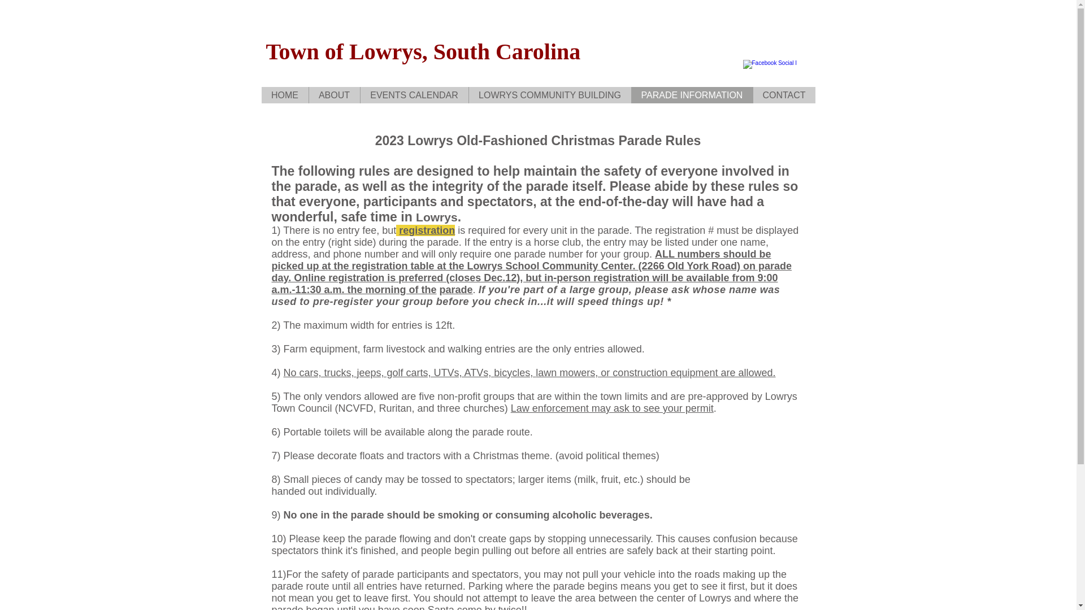 This screenshot has width=1085, height=610. Describe the element at coordinates (549, 95) in the screenshot. I see `LOWRYS COMMUNITY BUILDING` at that location.